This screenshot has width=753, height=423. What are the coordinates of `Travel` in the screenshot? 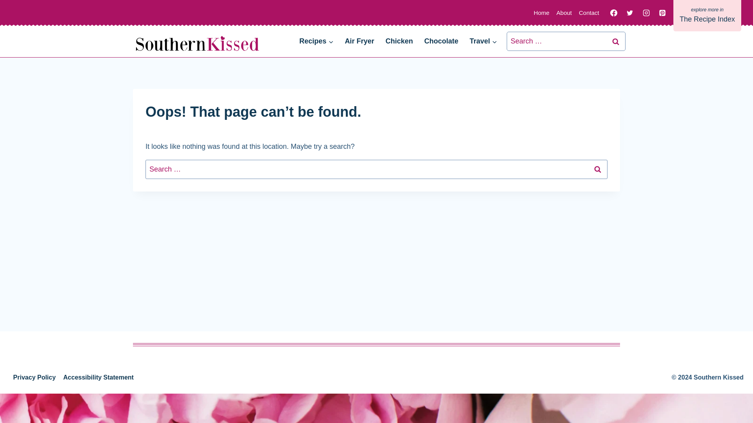 It's located at (483, 41).